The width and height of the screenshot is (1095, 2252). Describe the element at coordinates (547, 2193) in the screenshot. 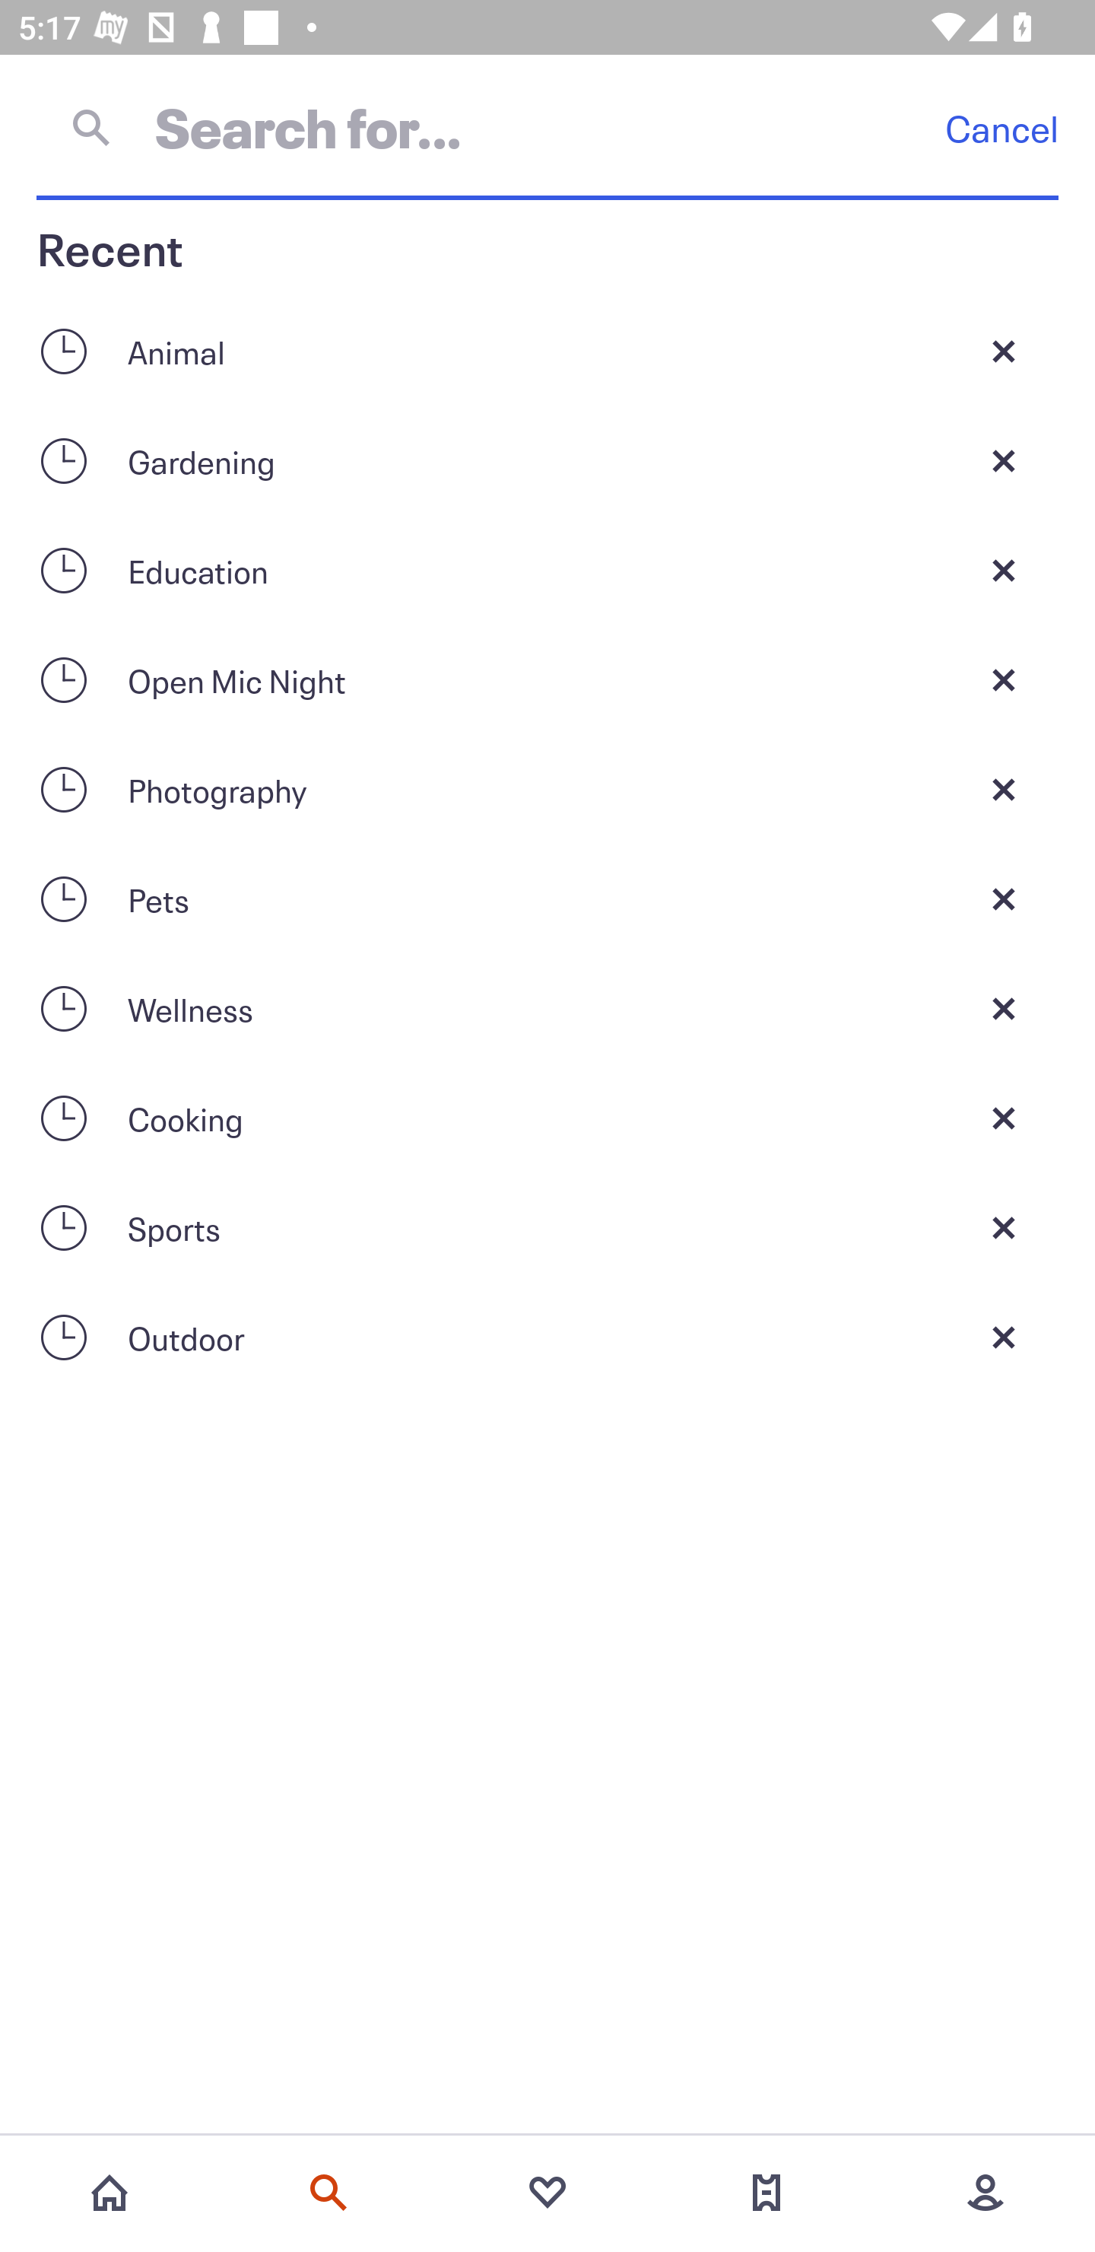

I see `Favorites` at that location.